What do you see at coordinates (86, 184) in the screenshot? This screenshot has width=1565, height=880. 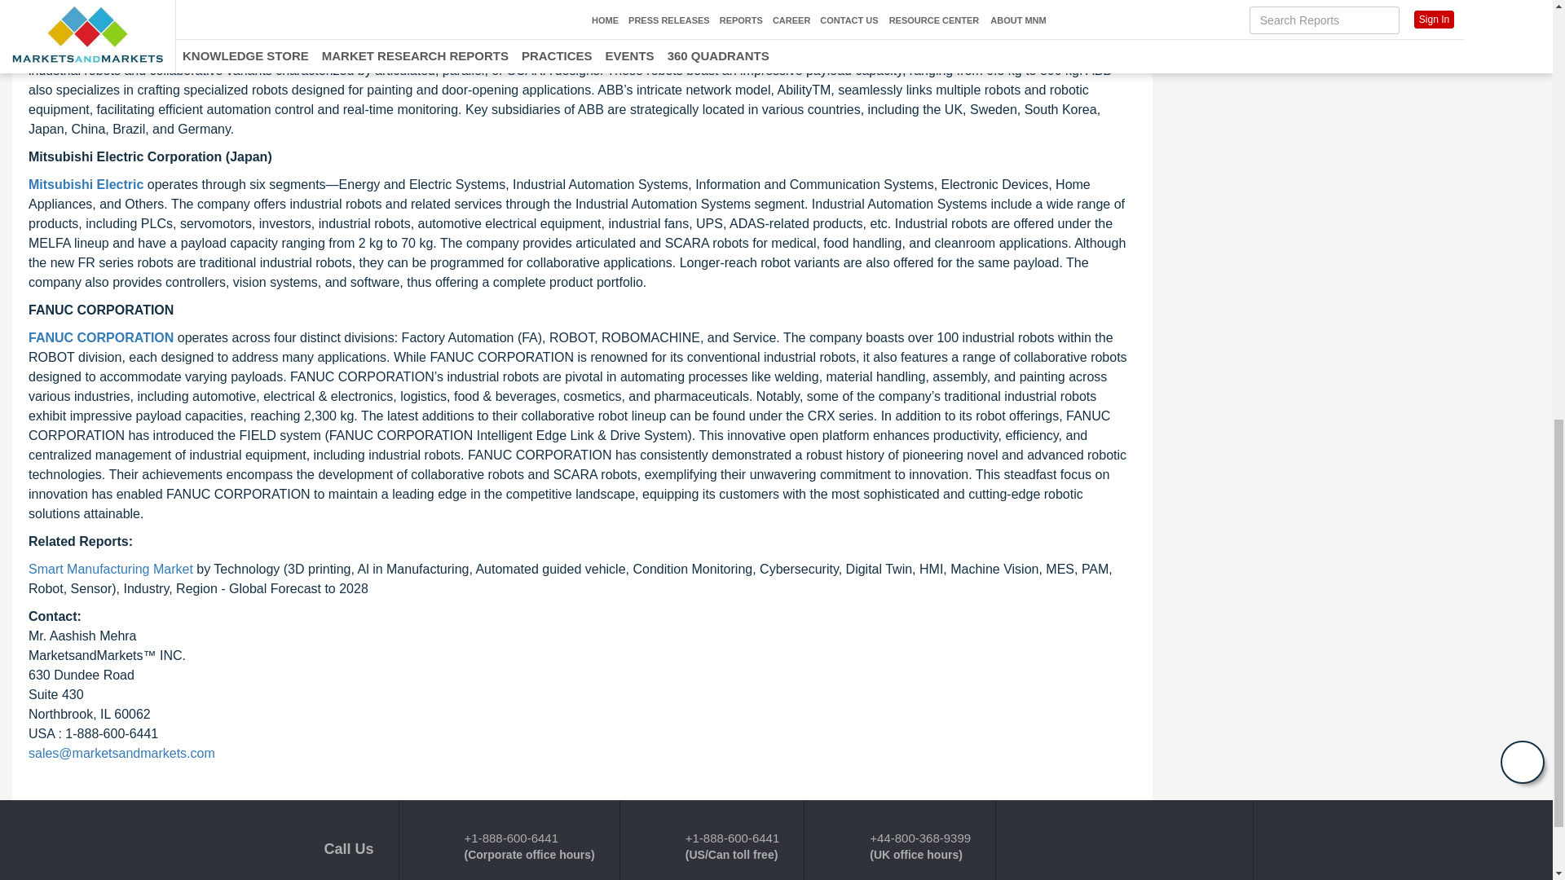 I see `Mitsubishi Electric` at bounding box center [86, 184].